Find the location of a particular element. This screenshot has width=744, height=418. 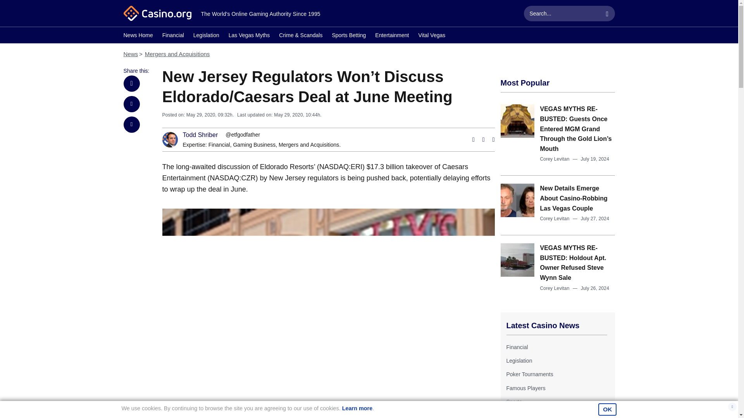

Las Vegas Myths is located at coordinates (249, 36).